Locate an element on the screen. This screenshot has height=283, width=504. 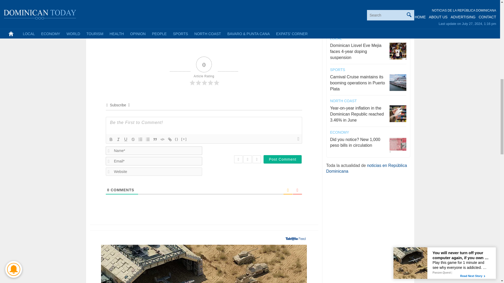
Bold is located at coordinates (231, 19).